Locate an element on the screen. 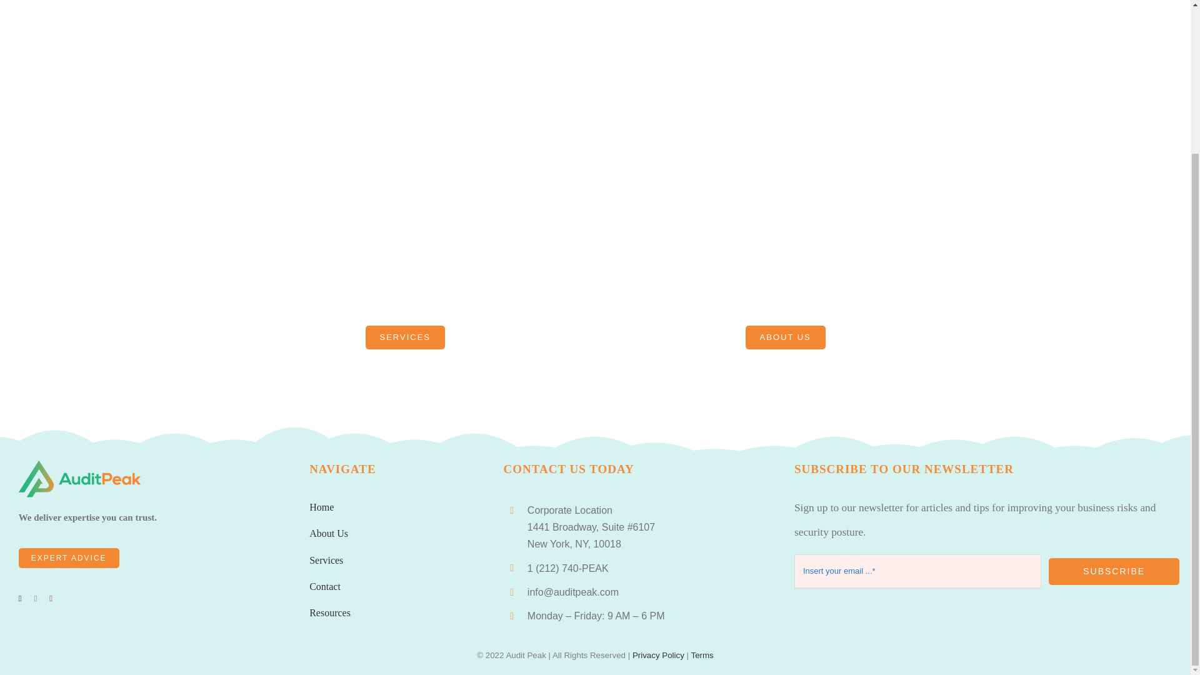  SERVICES is located at coordinates (405, 337).